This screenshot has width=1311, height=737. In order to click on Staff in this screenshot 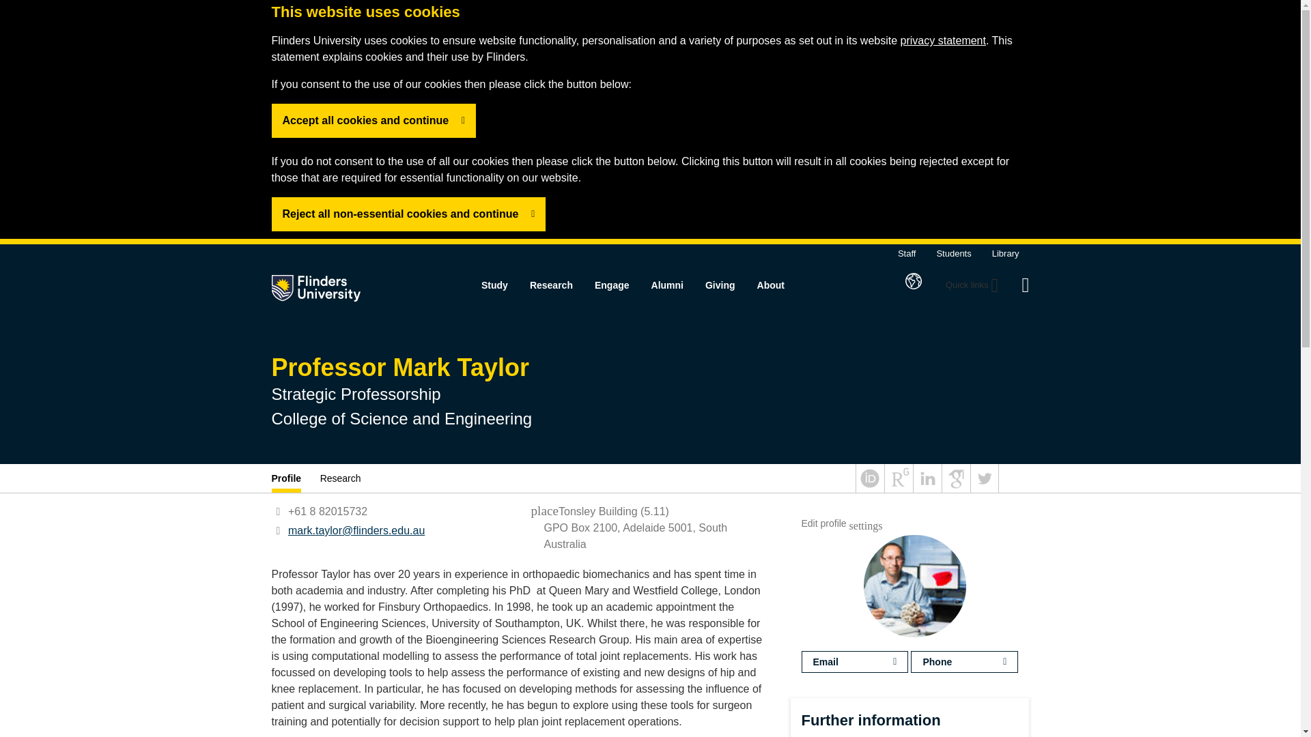, I will do `click(907, 253)`.